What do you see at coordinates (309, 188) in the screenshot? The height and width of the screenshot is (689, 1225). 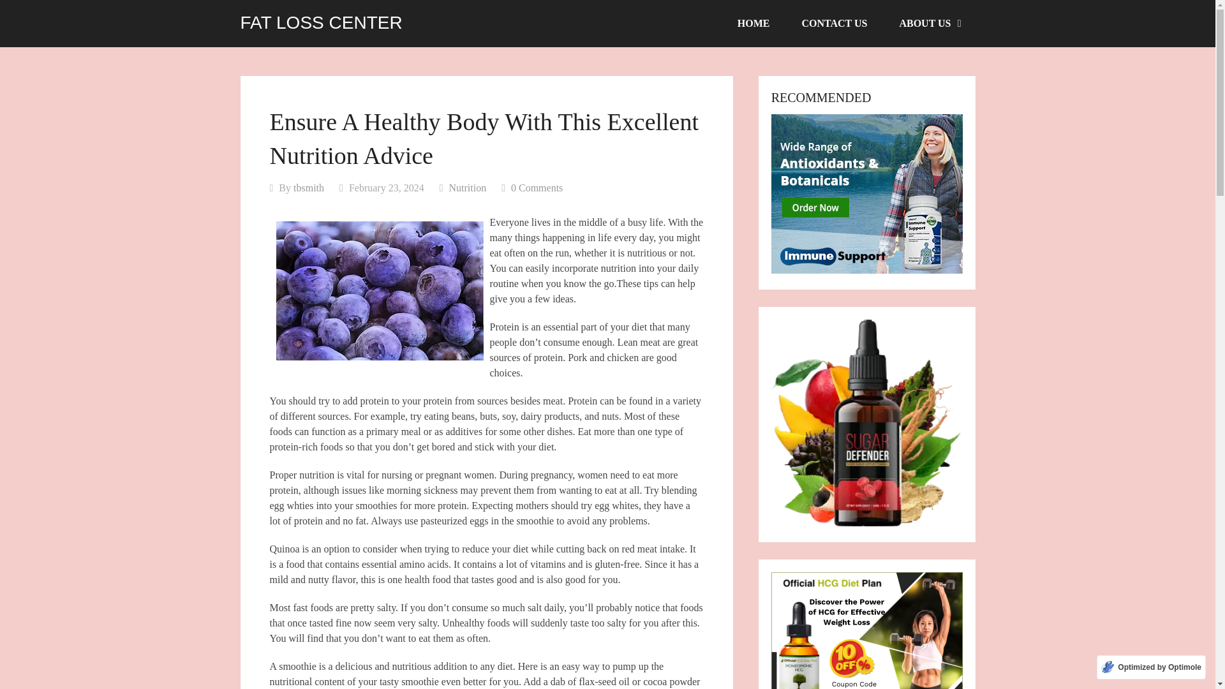 I see `tbsmith` at bounding box center [309, 188].